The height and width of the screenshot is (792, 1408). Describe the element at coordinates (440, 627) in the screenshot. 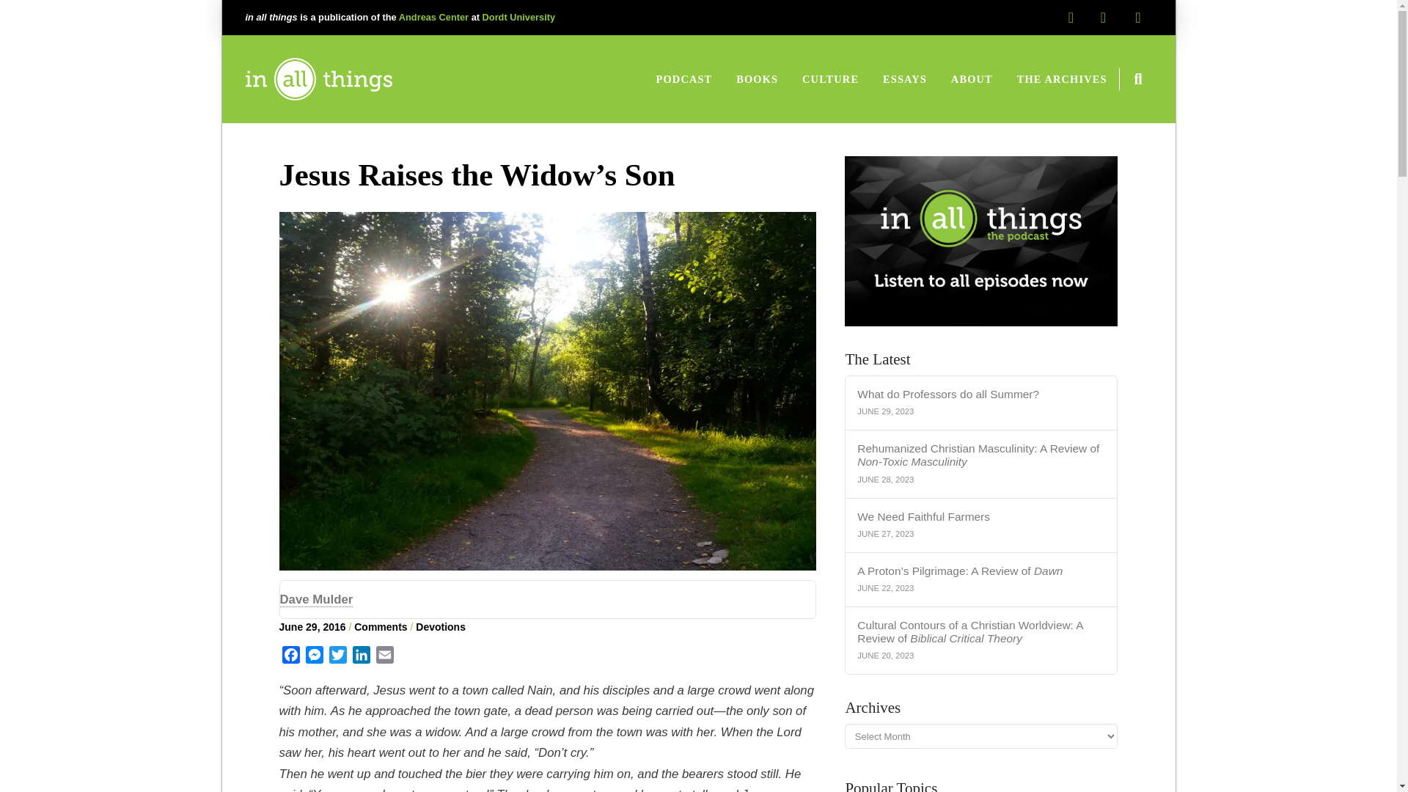

I see `Devotions` at that location.